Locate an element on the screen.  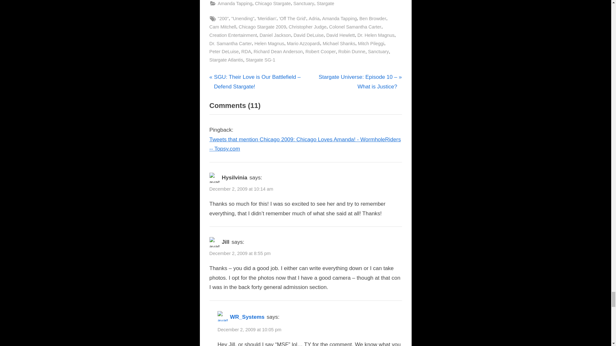
'Off The Grid' is located at coordinates (293, 19).